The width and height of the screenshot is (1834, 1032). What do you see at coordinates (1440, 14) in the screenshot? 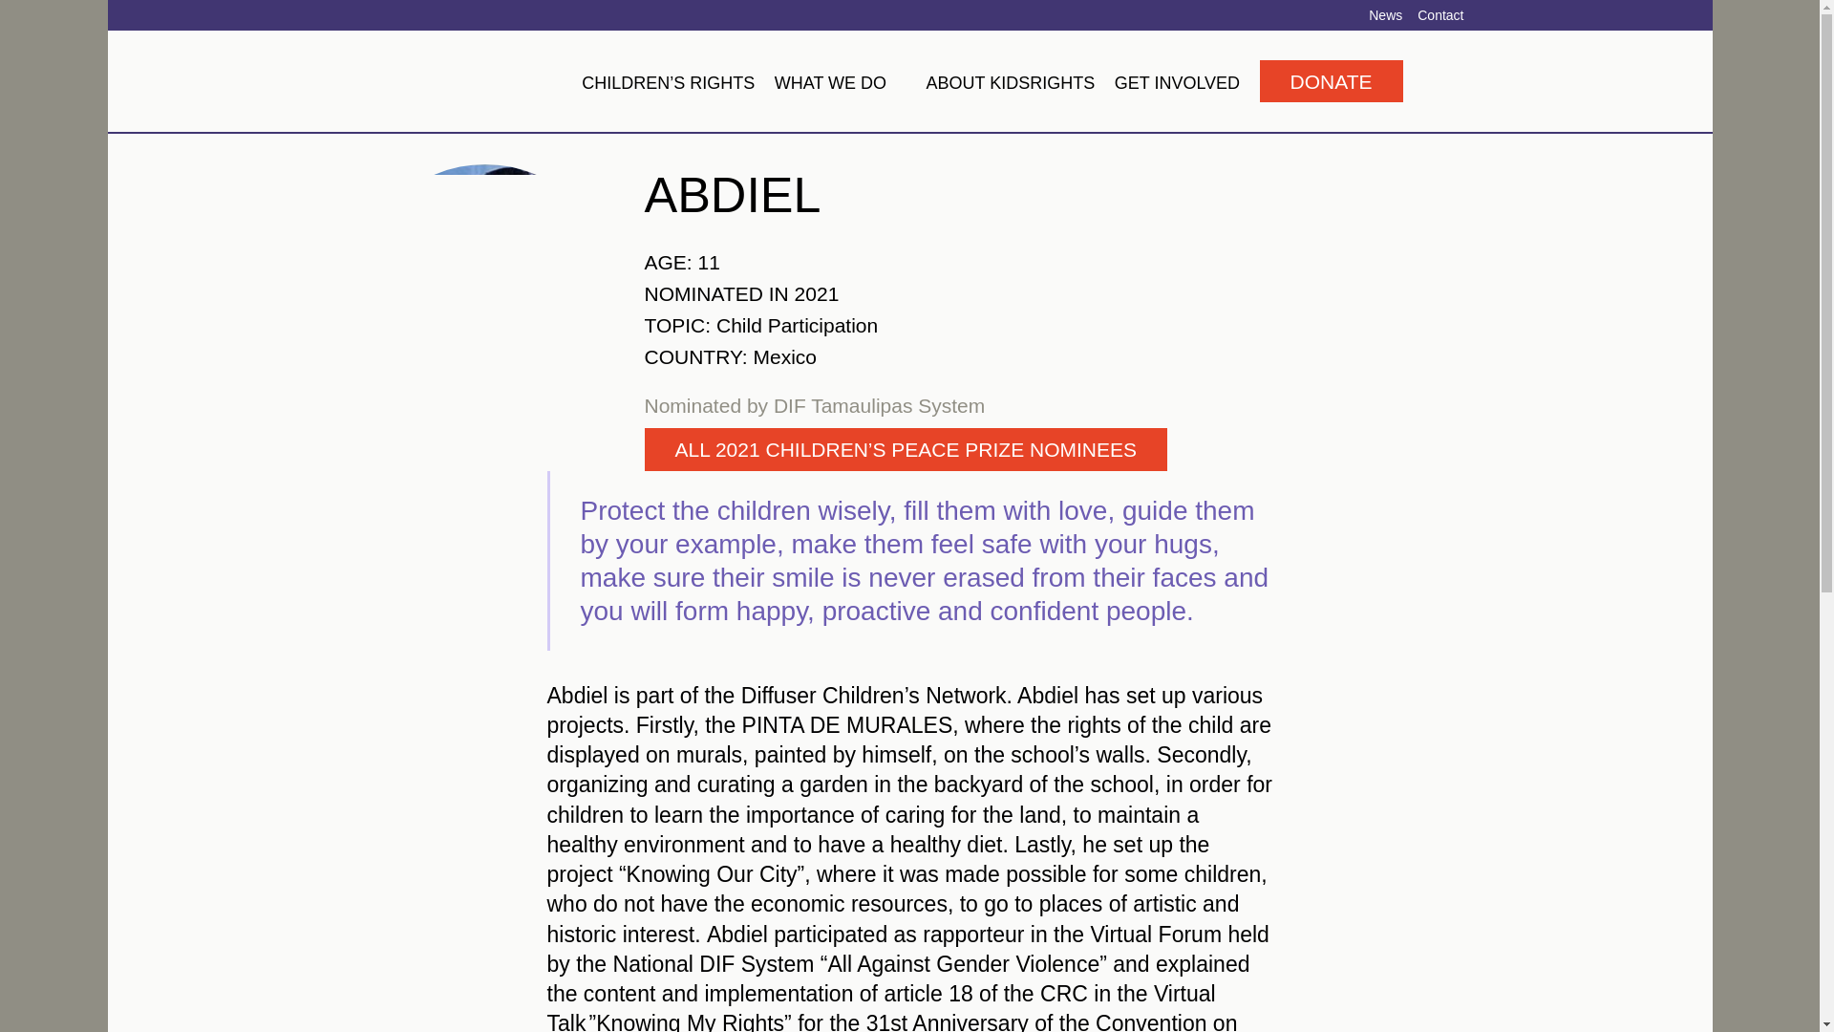
I see `Contact` at bounding box center [1440, 14].